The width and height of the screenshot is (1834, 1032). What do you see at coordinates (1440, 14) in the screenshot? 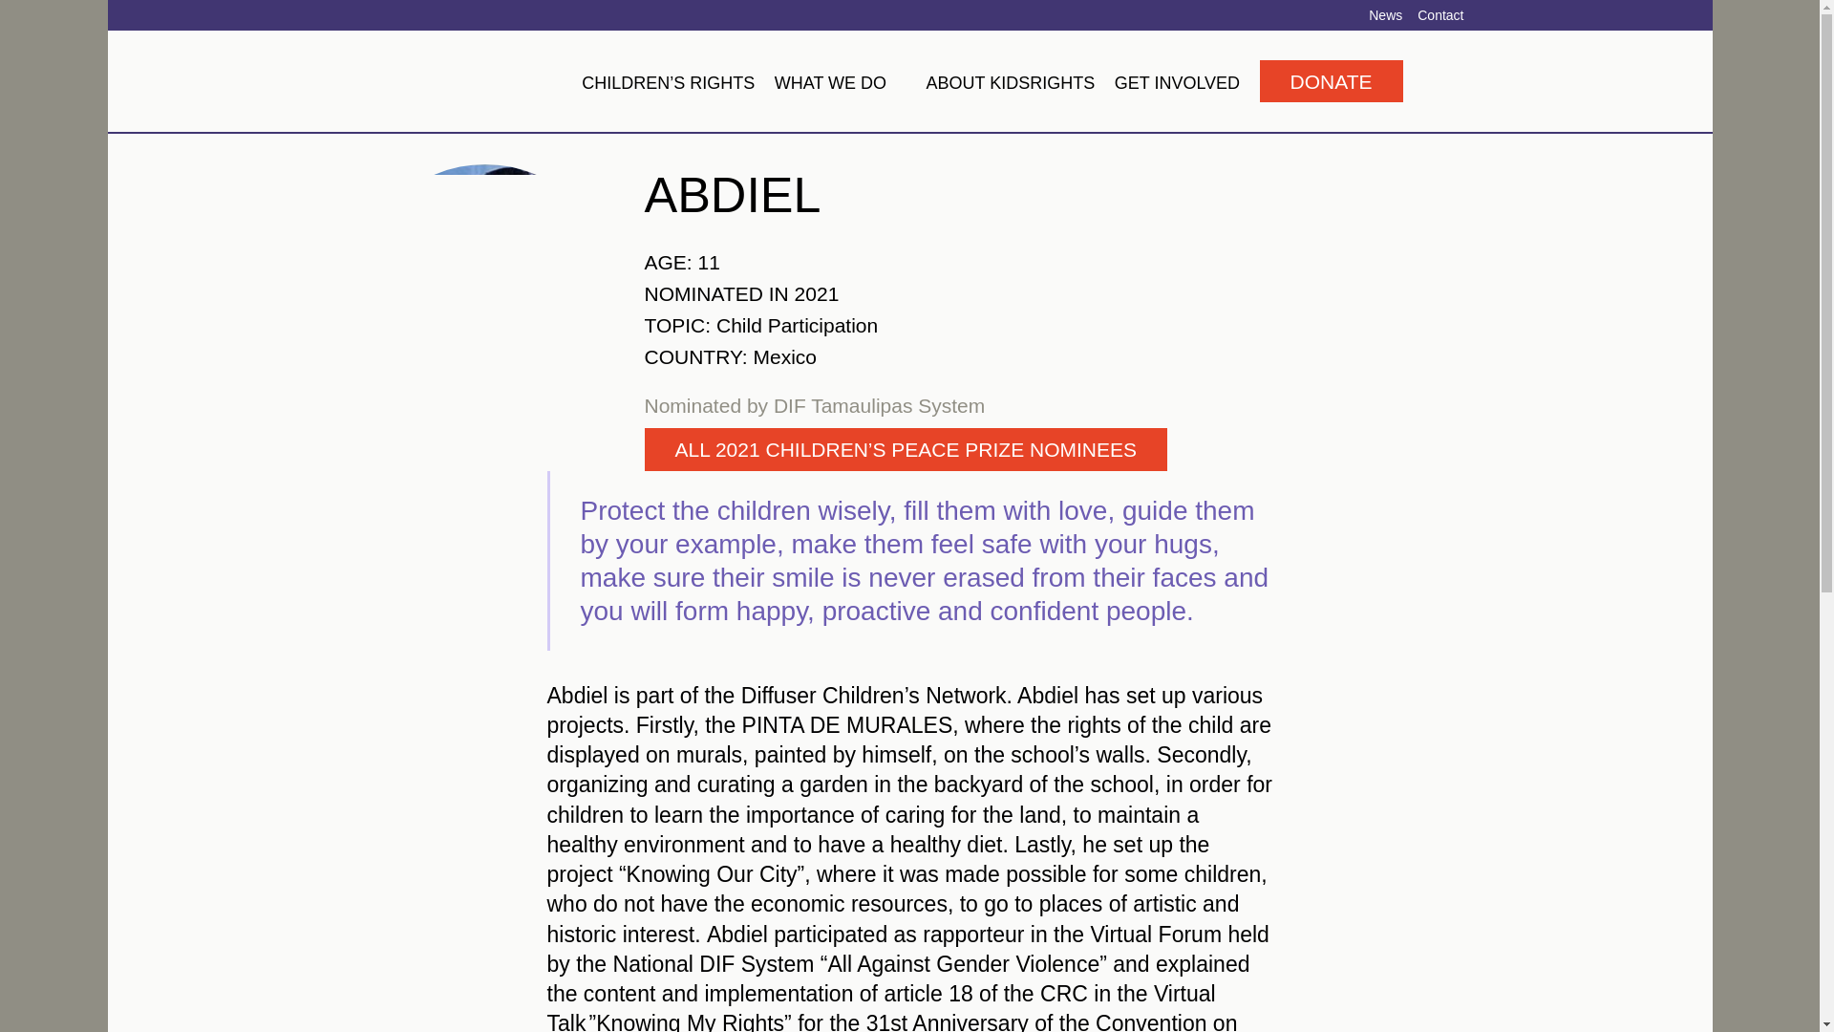
I see `Contact` at bounding box center [1440, 14].